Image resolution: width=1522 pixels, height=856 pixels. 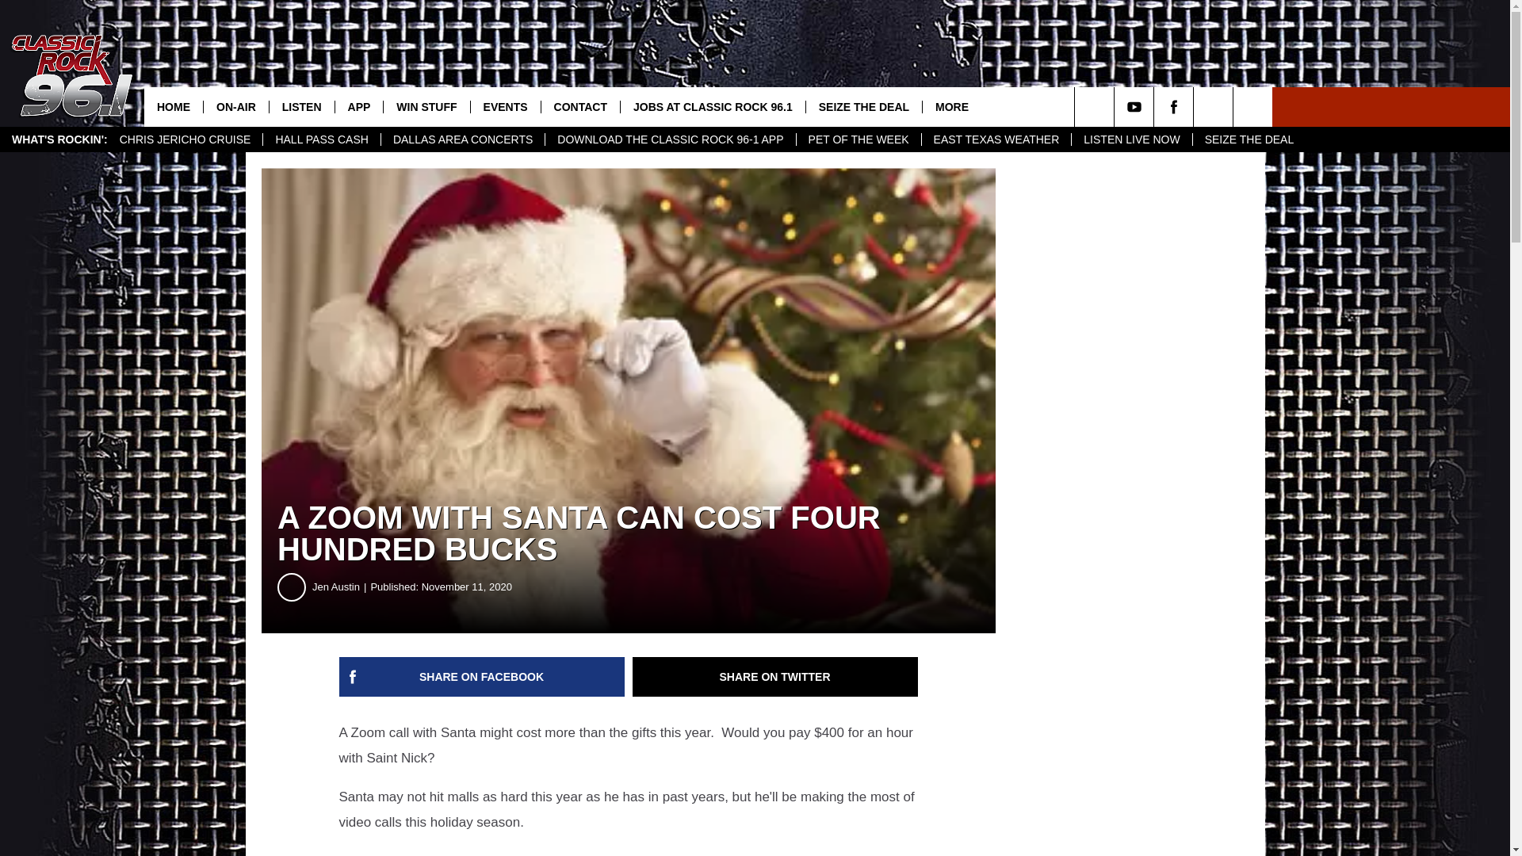 What do you see at coordinates (358, 106) in the screenshot?
I see `APP` at bounding box center [358, 106].